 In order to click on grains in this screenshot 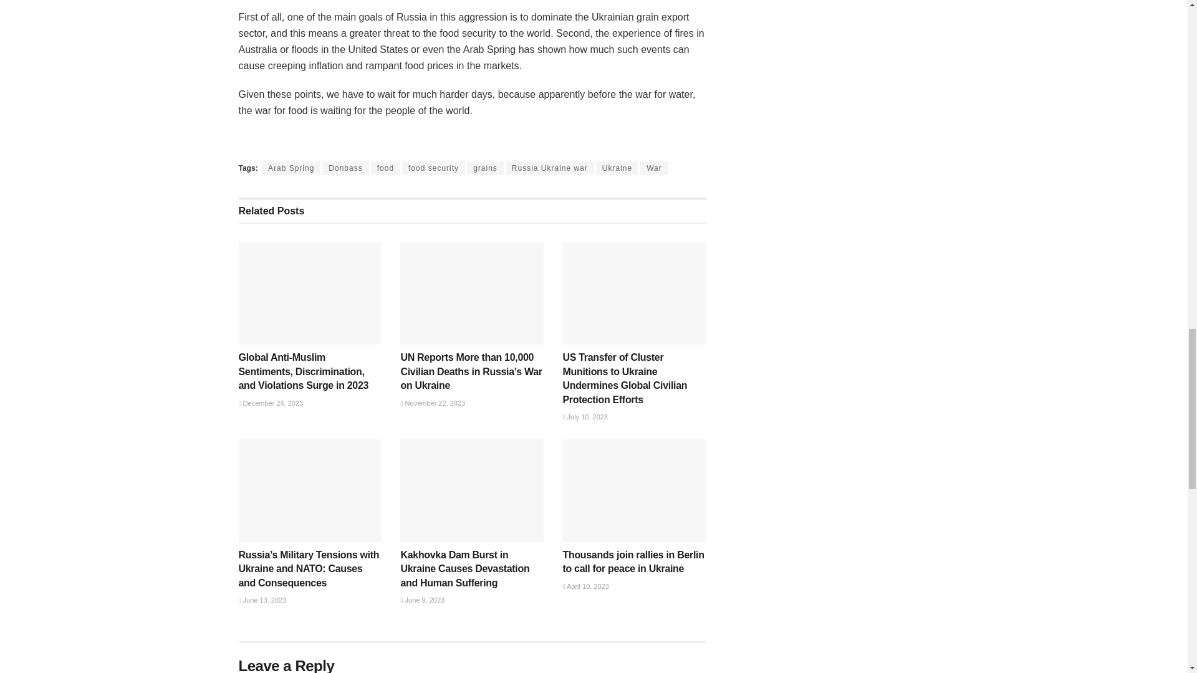, I will do `click(485, 168)`.